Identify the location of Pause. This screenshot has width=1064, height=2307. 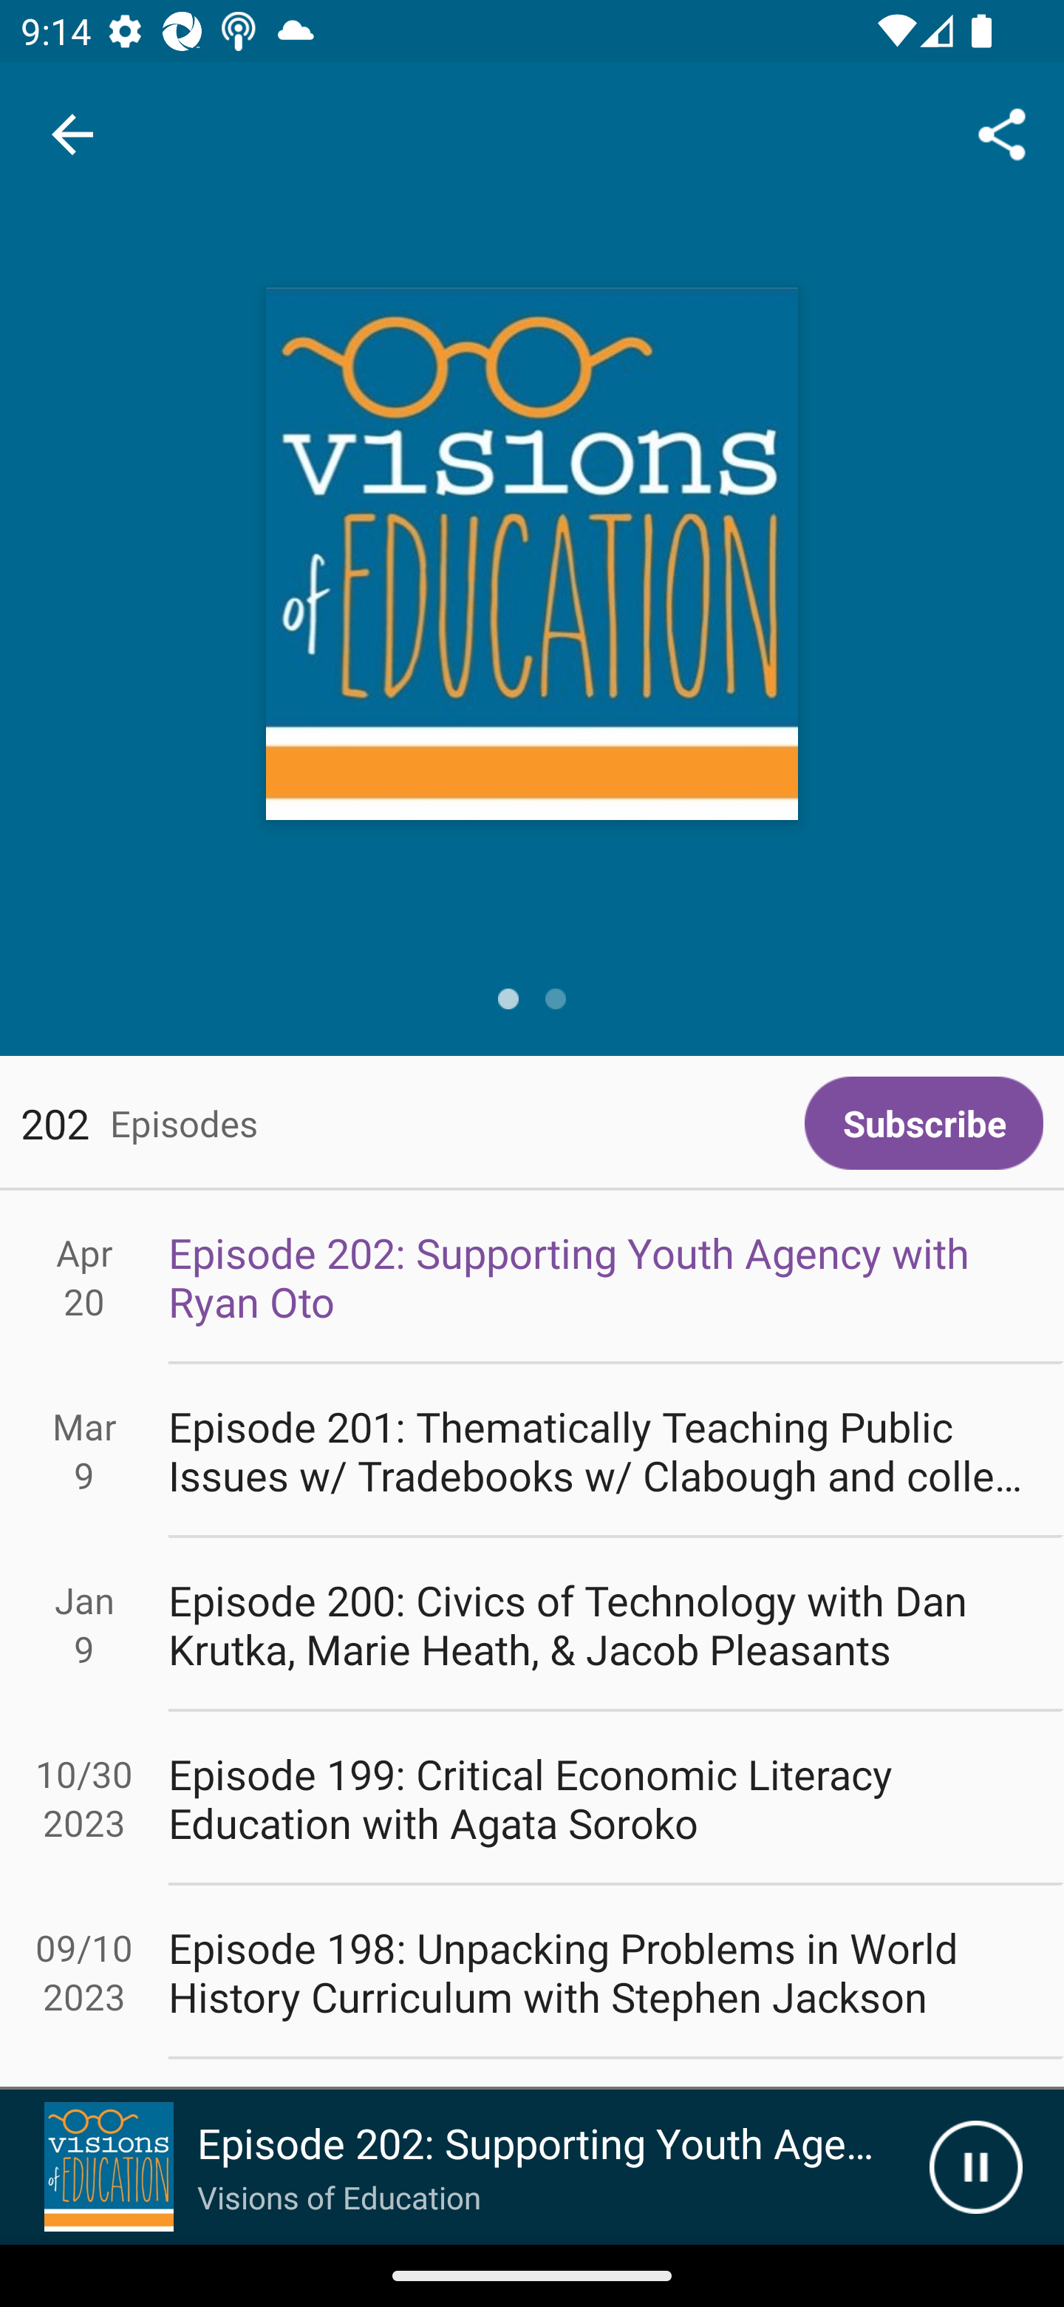
(975, 2167).